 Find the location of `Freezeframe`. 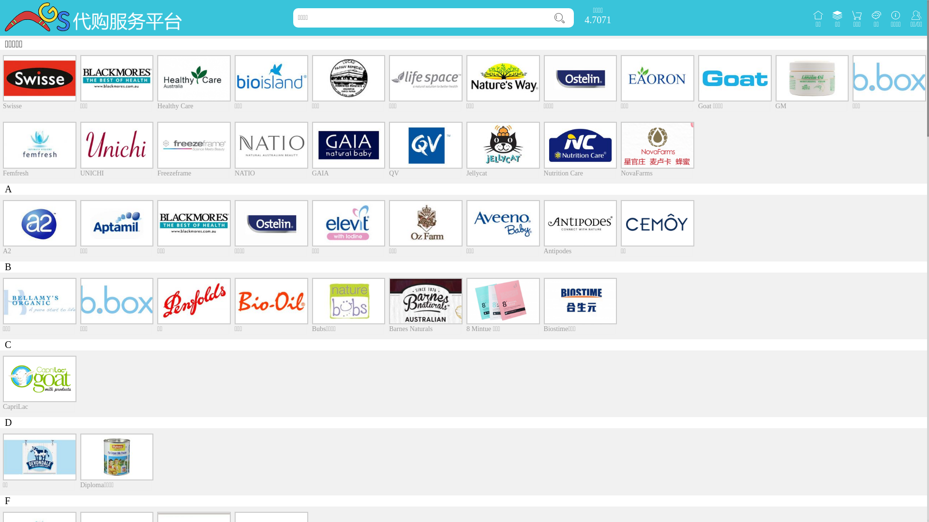

Freezeframe is located at coordinates (193, 150).